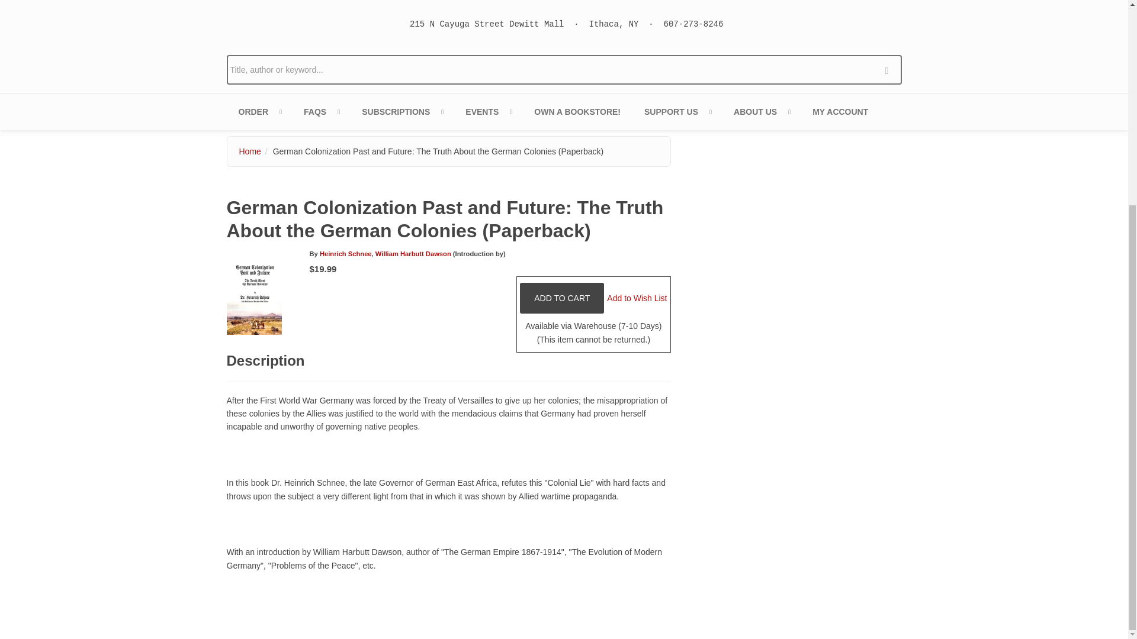 This screenshot has height=639, width=1137. Describe the element at coordinates (402, 112) in the screenshot. I see `SUBSCRIPTIONS` at that location.